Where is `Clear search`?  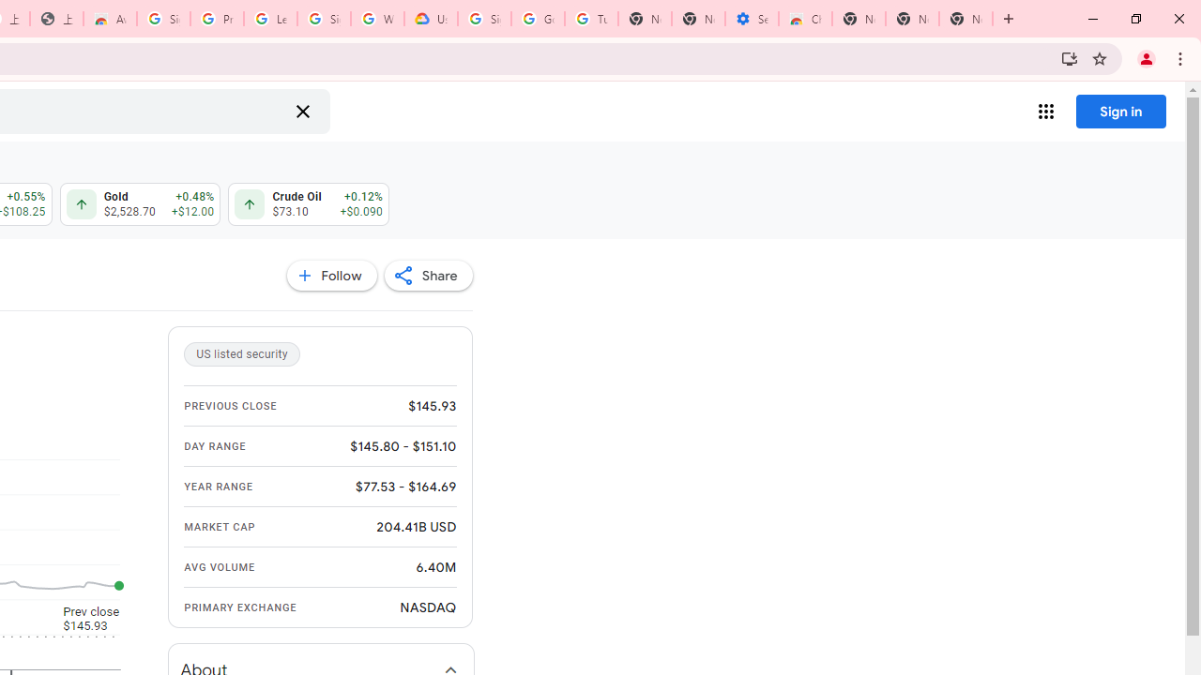 Clear search is located at coordinates (302, 111).